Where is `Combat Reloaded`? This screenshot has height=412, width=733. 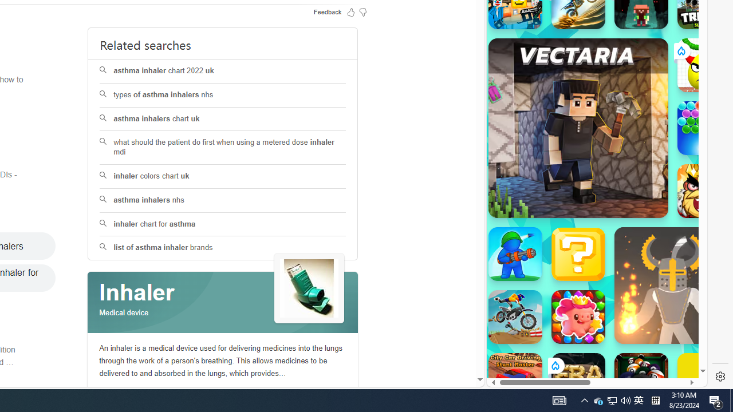 Combat Reloaded is located at coordinates (625, 114).